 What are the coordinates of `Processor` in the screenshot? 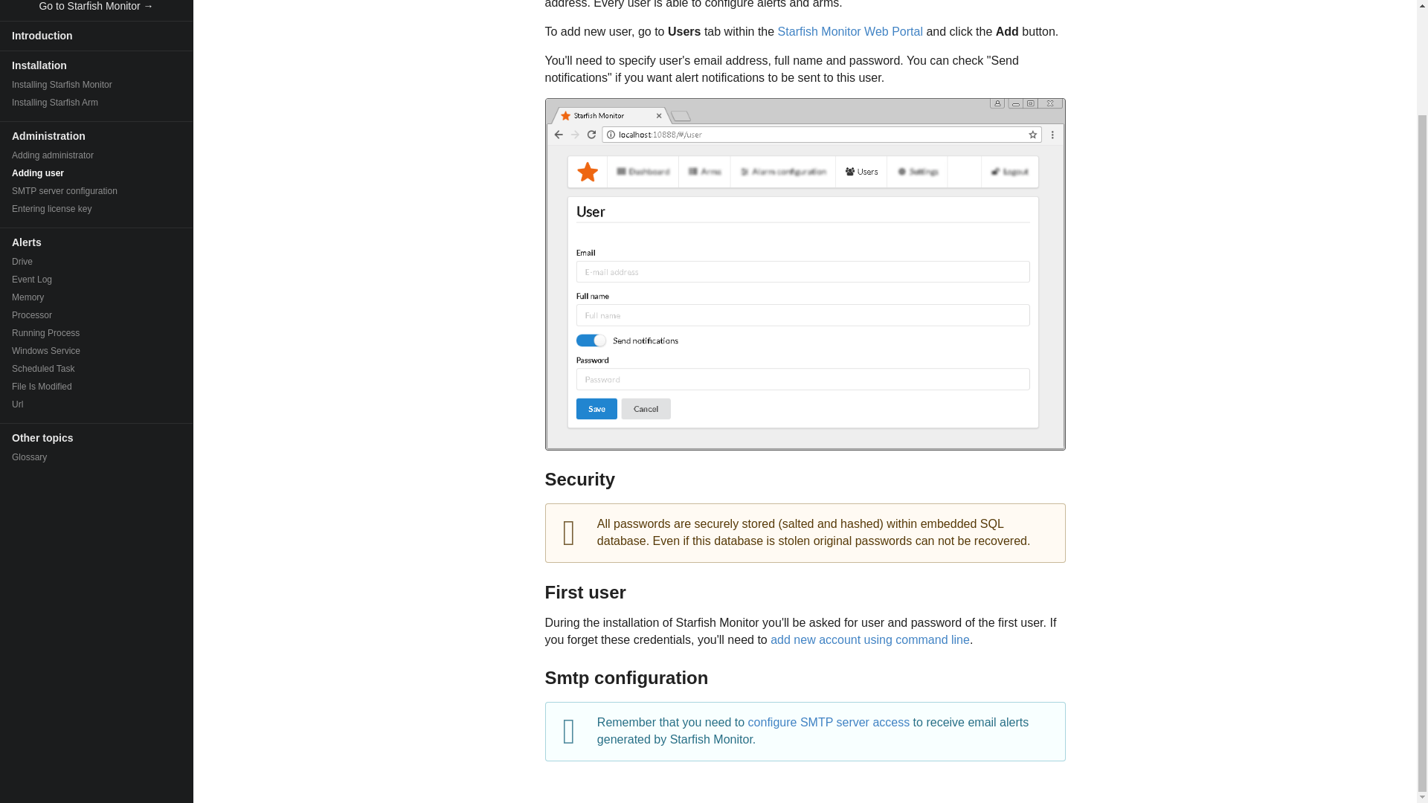 It's located at (97, 315).